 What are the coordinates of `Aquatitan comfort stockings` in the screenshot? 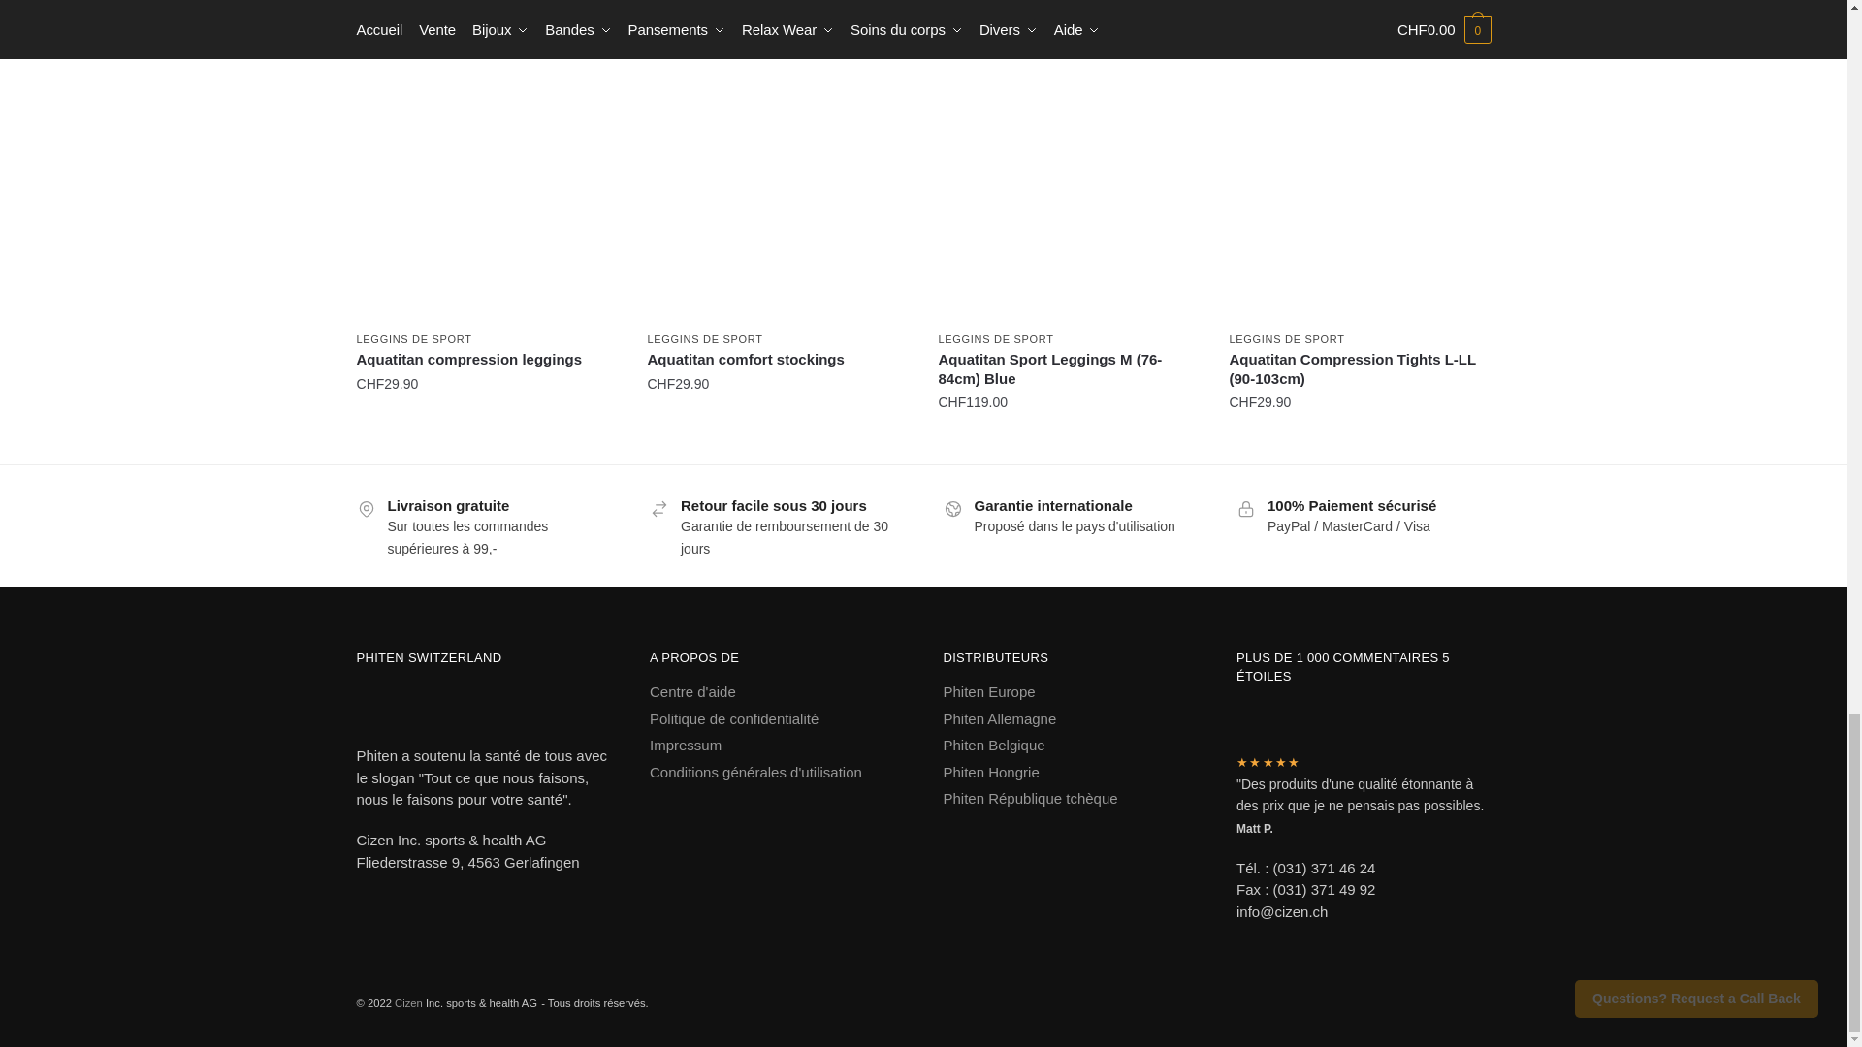 It's located at (779, 191).